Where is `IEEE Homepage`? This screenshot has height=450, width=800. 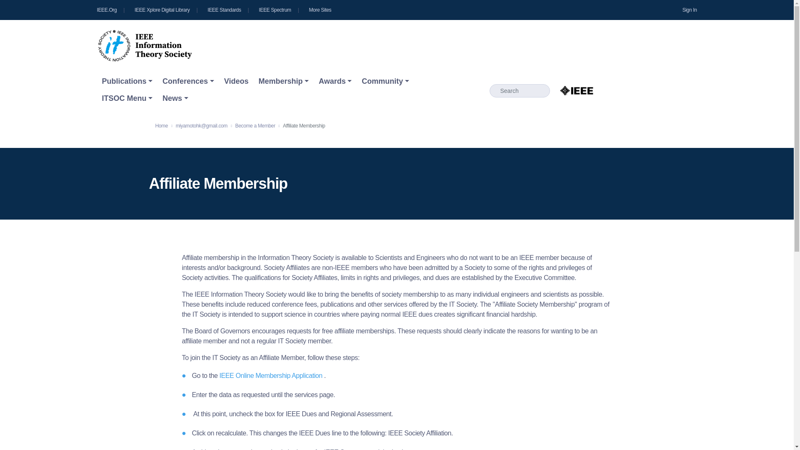
IEEE Homepage is located at coordinates (113, 10).